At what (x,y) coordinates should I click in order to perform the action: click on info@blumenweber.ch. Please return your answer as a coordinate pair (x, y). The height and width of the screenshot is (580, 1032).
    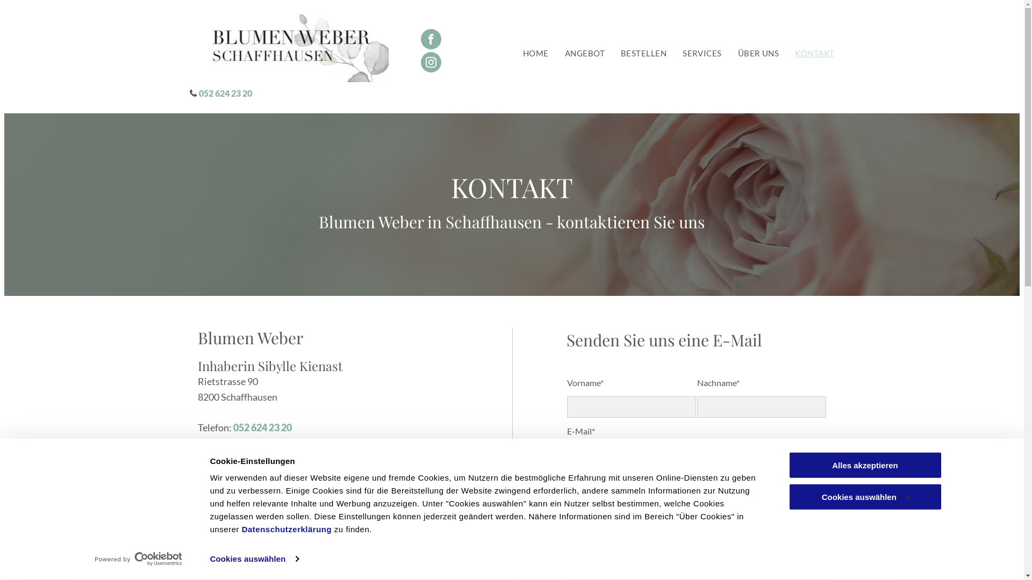
    Looking at the image, I should click on (279, 443).